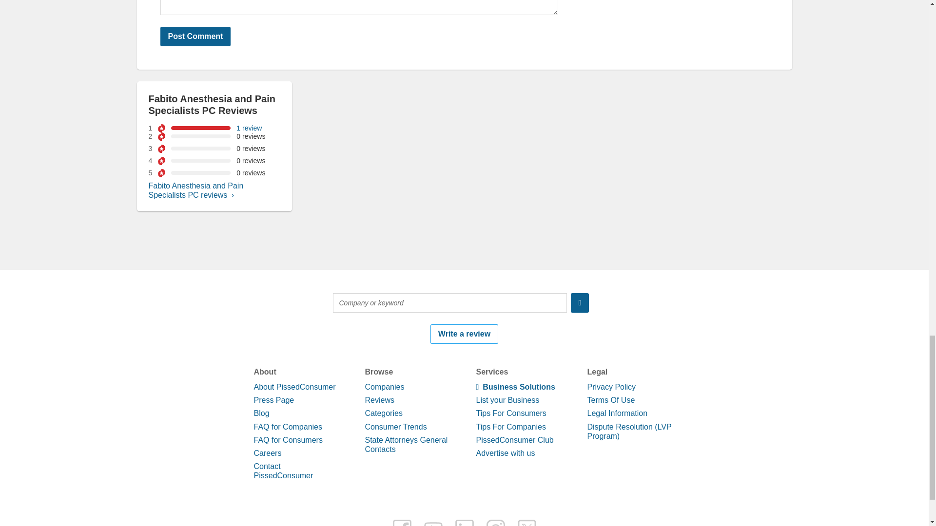  I want to click on About PissedConsumer, so click(294, 387).